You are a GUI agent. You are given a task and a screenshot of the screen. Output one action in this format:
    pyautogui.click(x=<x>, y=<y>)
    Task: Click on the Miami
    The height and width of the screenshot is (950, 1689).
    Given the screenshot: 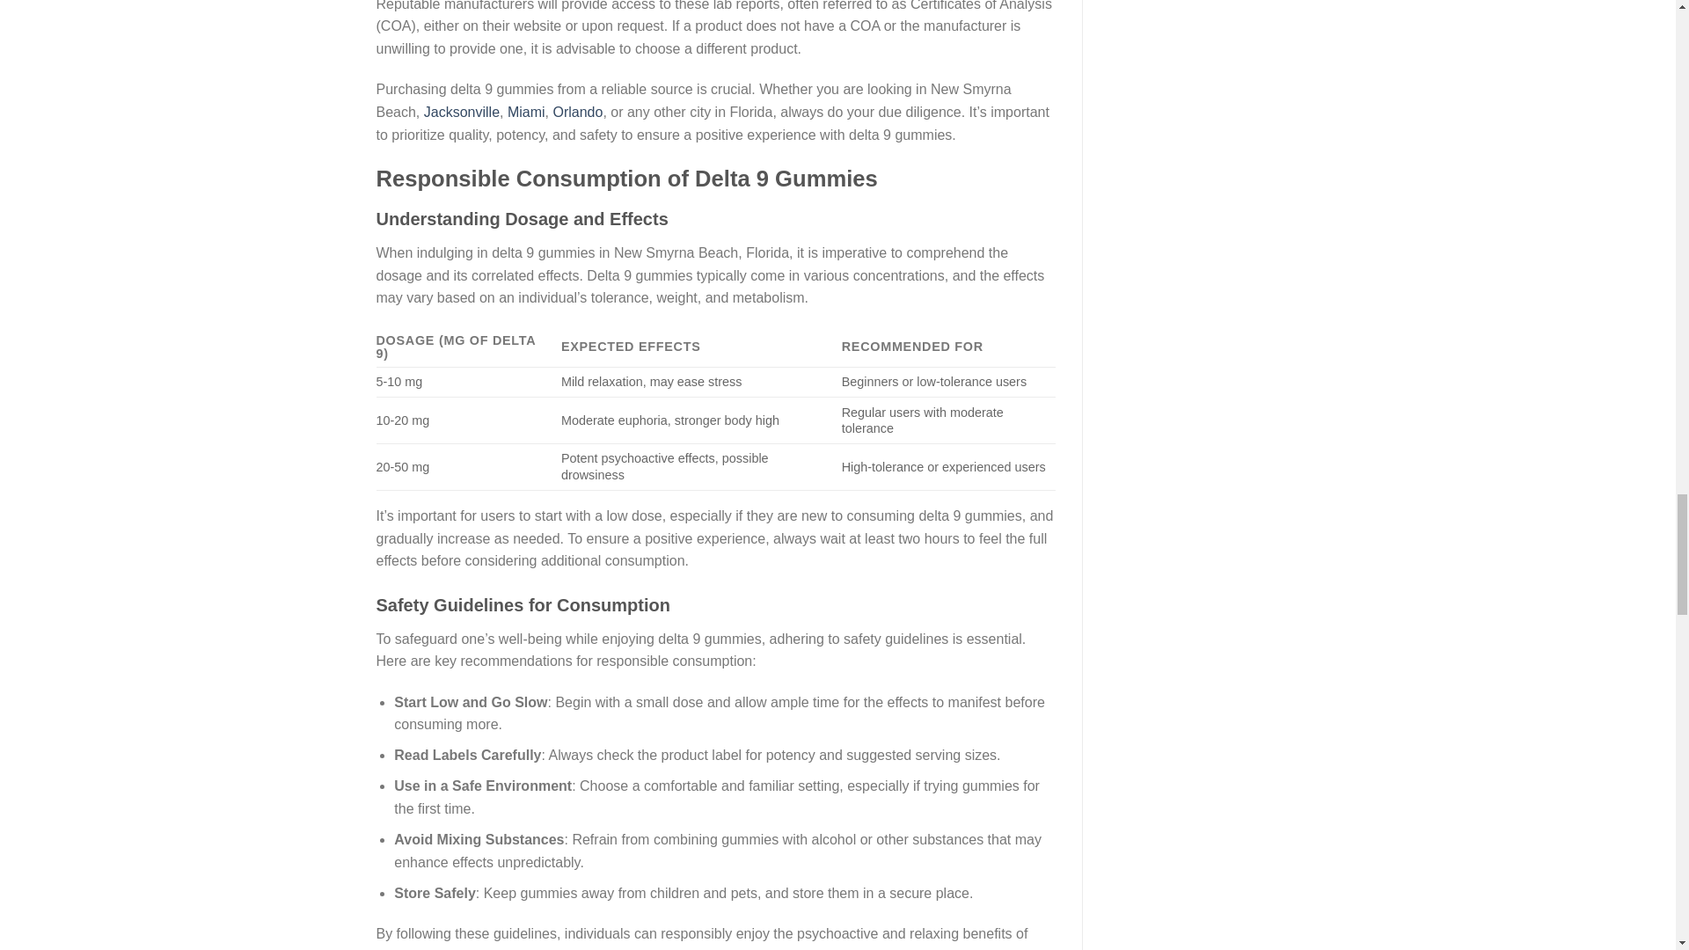 What is the action you would take?
    pyautogui.click(x=526, y=112)
    